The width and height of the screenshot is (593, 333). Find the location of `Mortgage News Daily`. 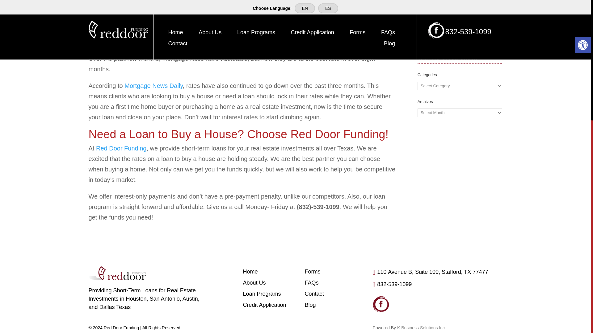

Mortgage News Daily is located at coordinates (154, 86).